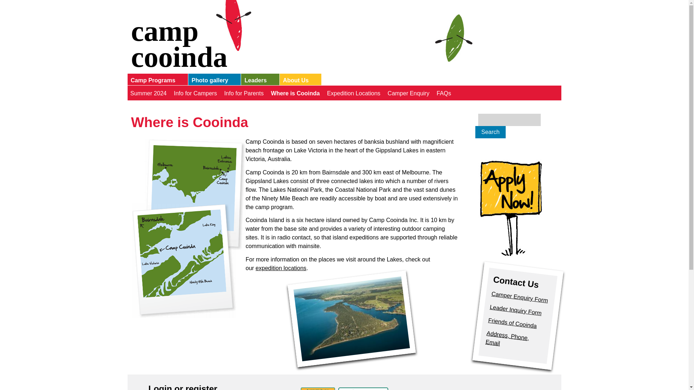 Image resolution: width=694 pixels, height=390 pixels. What do you see at coordinates (213, 81) in the screenshot?
I see `Photo gallery` at bounding box center [213, 81].